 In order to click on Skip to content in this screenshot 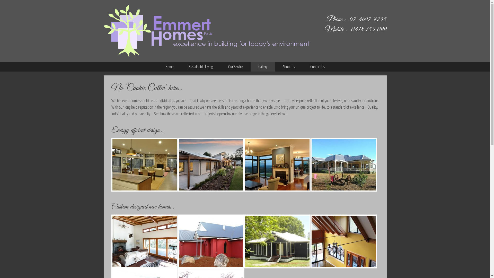, I will do `click(0, 0)`.